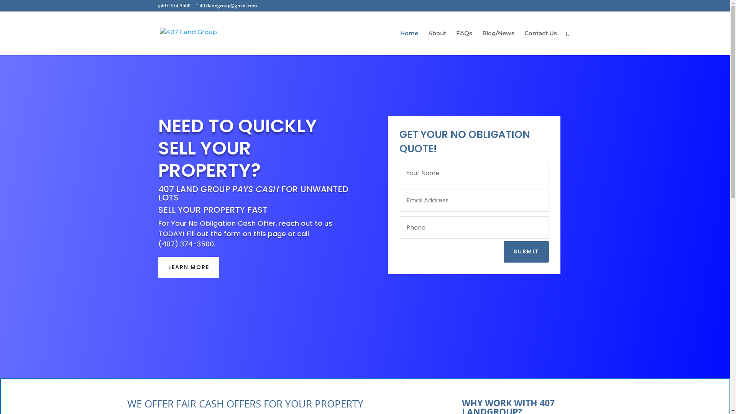 Image resolution: width=736 pixels, height=414 pixels. I want to click on Home, so click(409, 43).